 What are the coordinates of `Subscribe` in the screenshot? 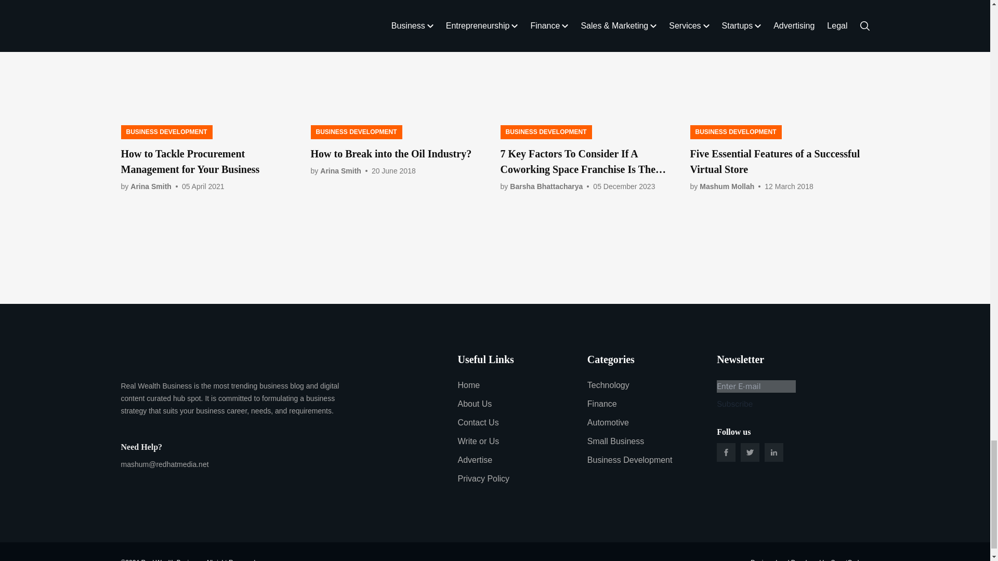 It's located at (734, 404).